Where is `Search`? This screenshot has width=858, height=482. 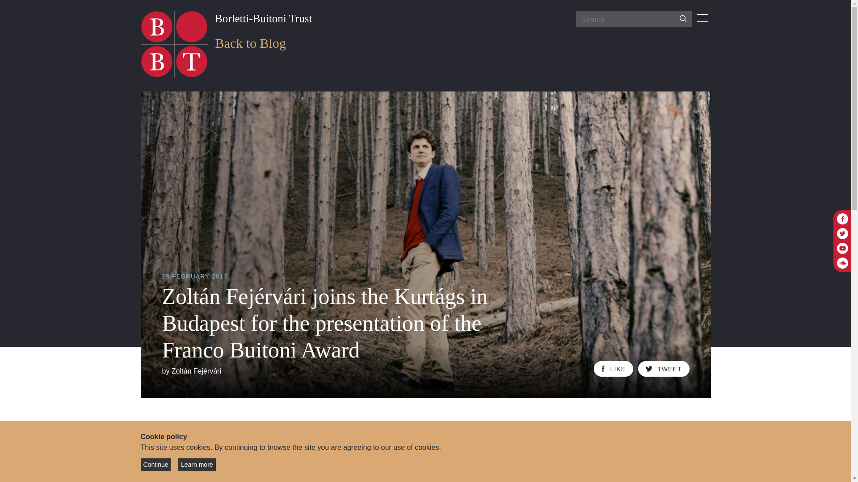
Search is located at coordinates (683, 20).